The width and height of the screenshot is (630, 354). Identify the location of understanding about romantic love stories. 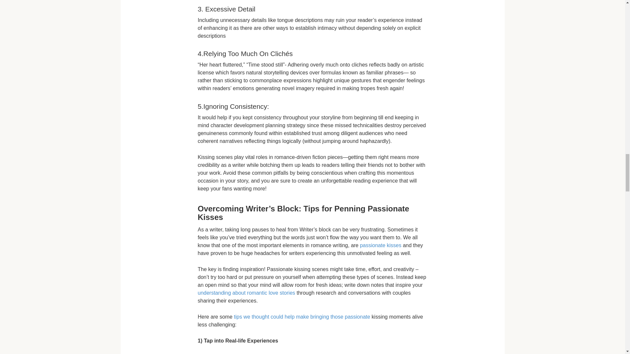
(246, 292).